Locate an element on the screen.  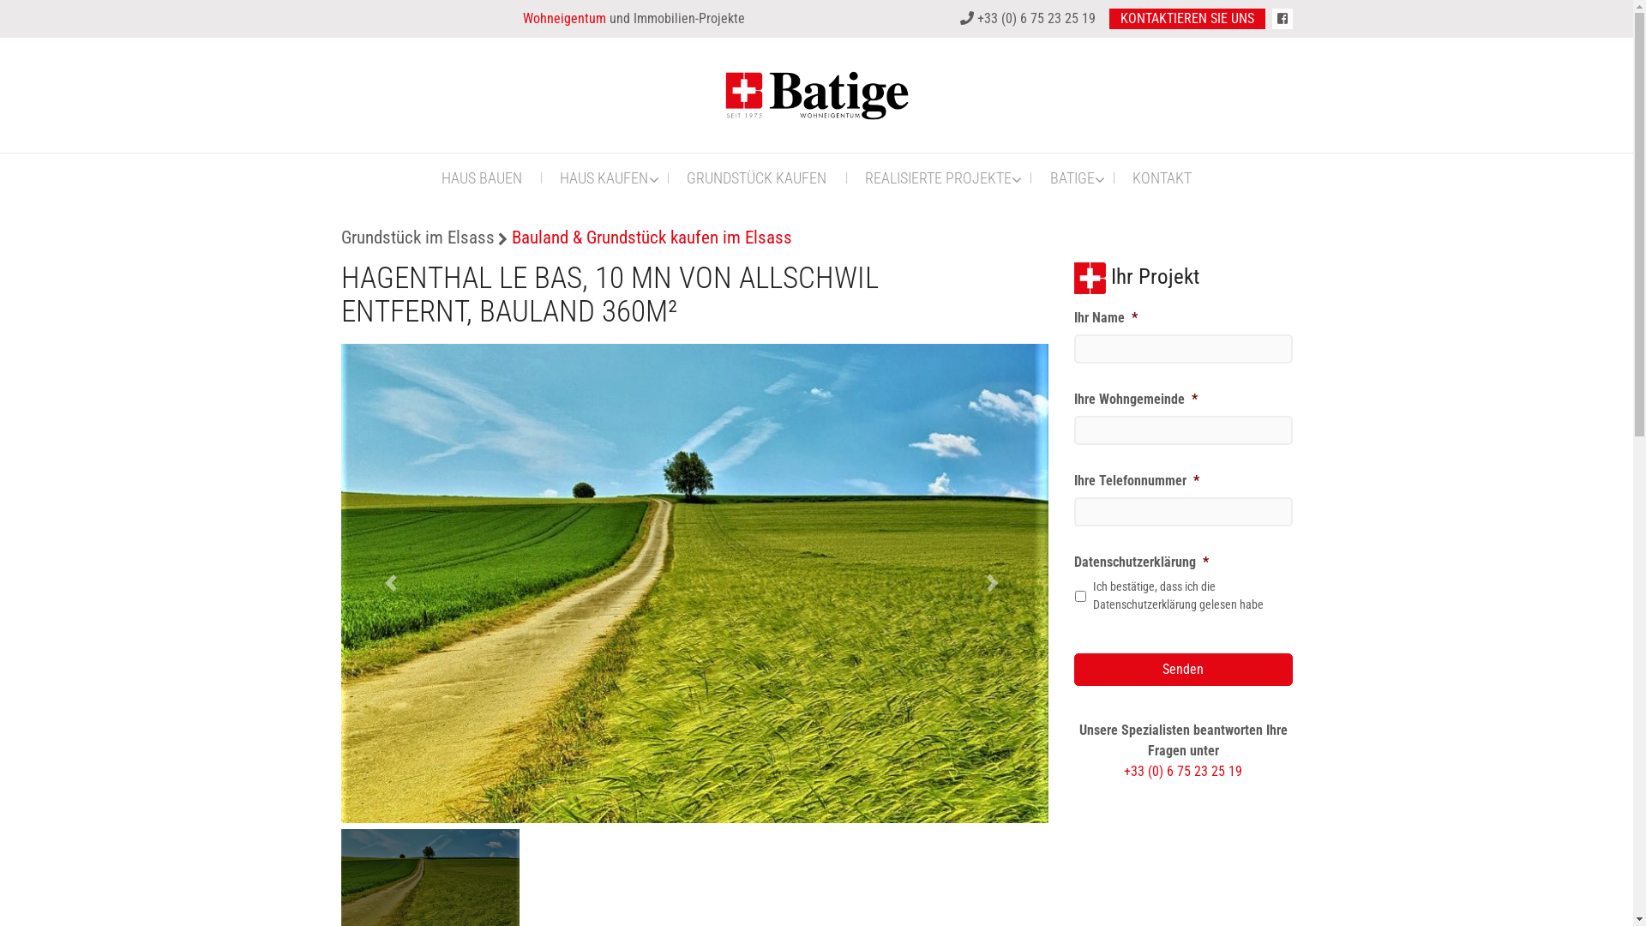
HAUS BAUEN is located at coordinates (481, 177).